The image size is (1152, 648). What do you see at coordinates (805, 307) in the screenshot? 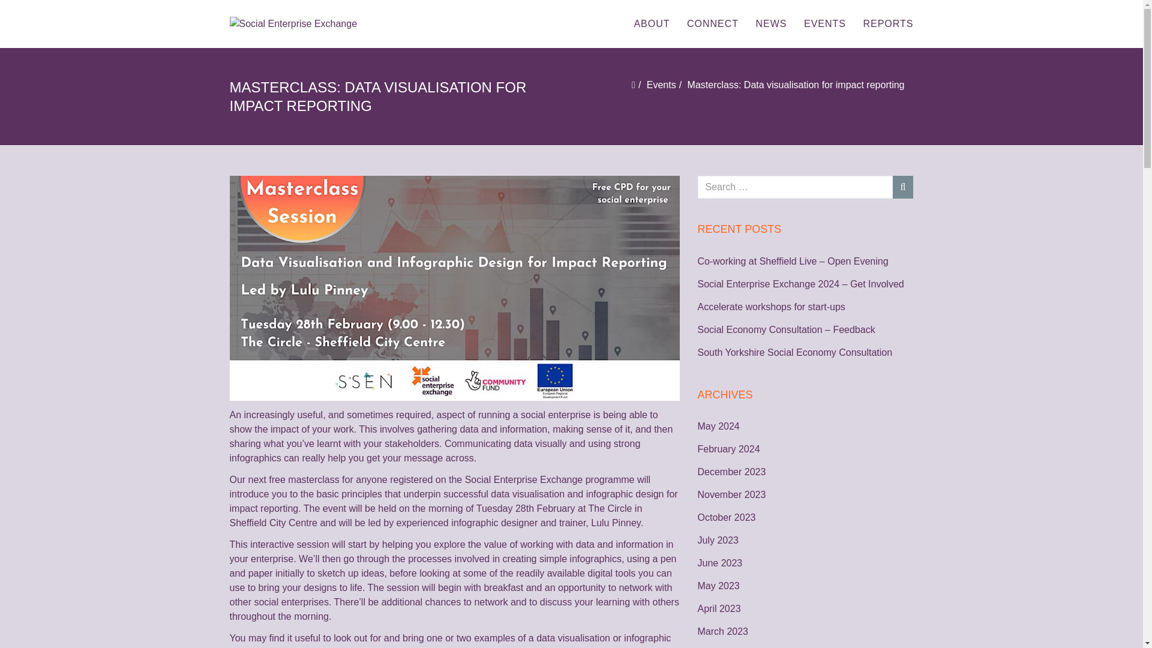
I see `Accelerate workshops for start-ups` at bounding box center [805, 307].